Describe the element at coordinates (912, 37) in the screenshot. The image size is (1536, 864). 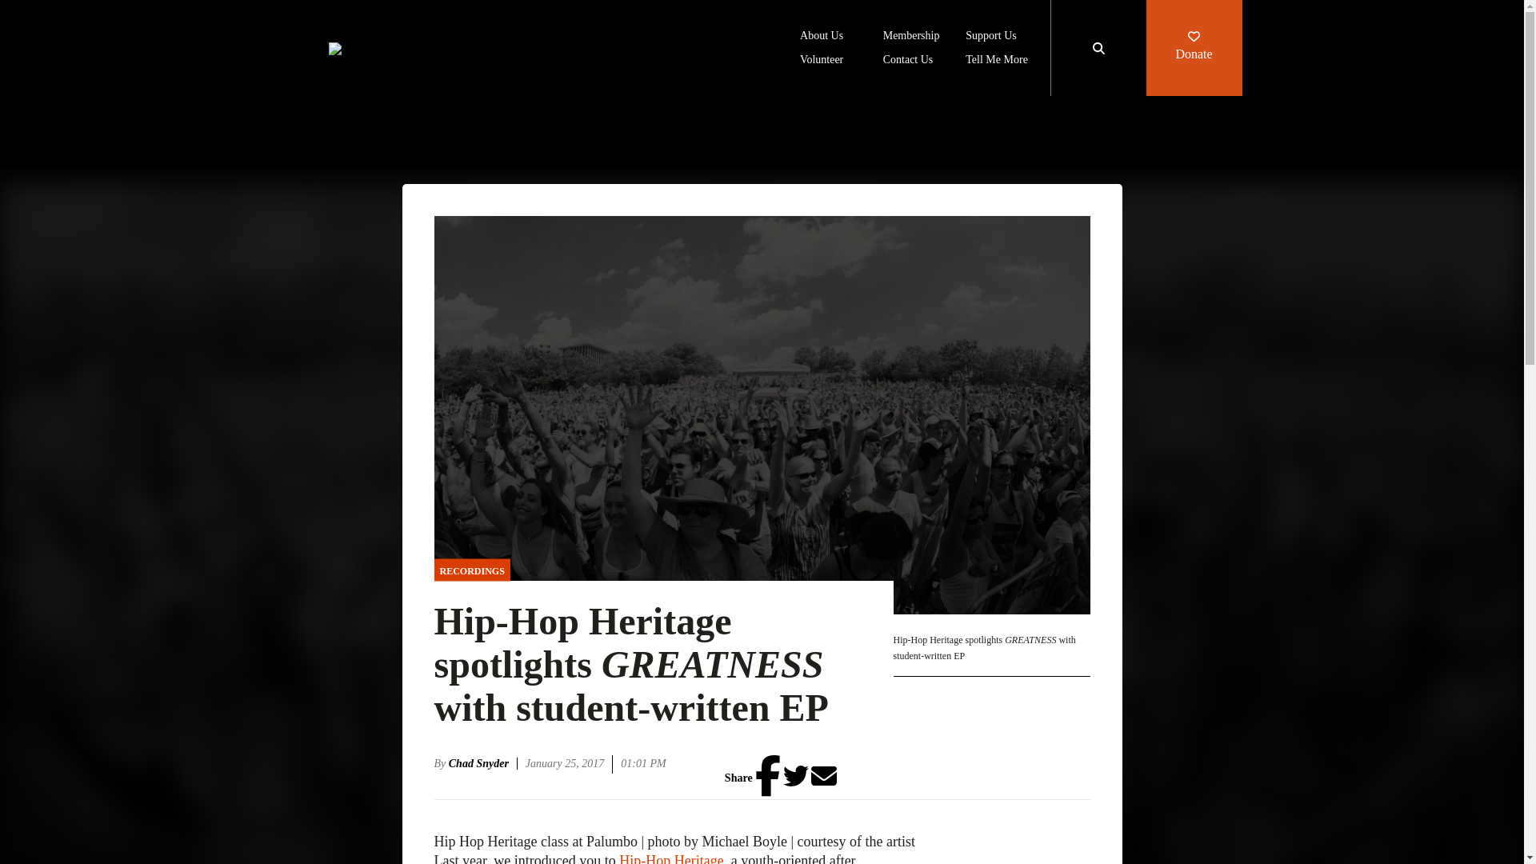
I see `Membership` at that location.